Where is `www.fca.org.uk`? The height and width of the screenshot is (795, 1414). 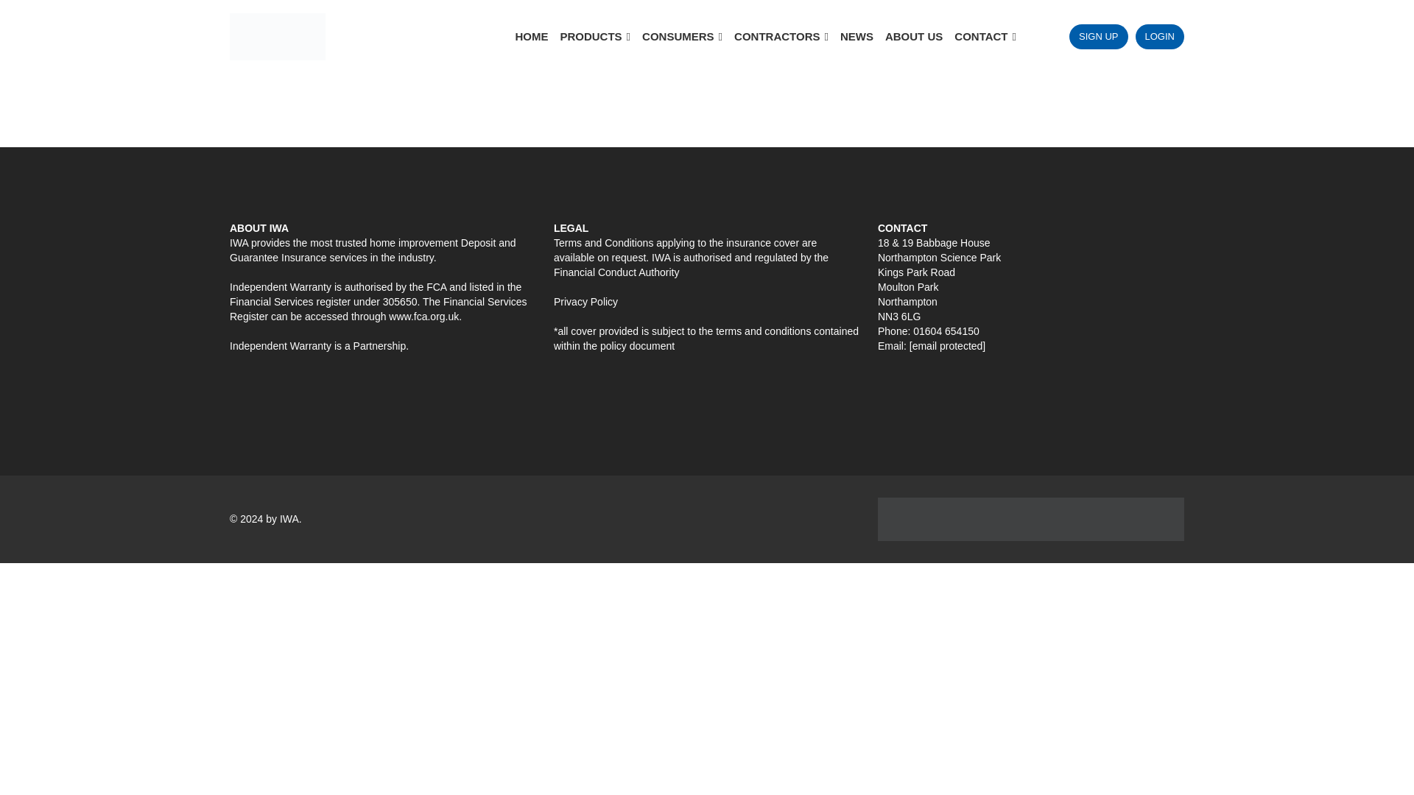 www.fca.org.uk is located at coordinates (423, 317).